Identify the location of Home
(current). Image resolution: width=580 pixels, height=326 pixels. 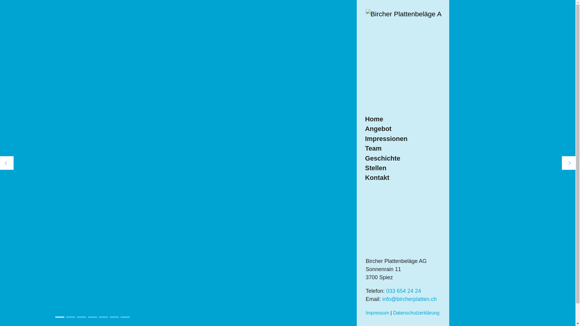
(386, 119).